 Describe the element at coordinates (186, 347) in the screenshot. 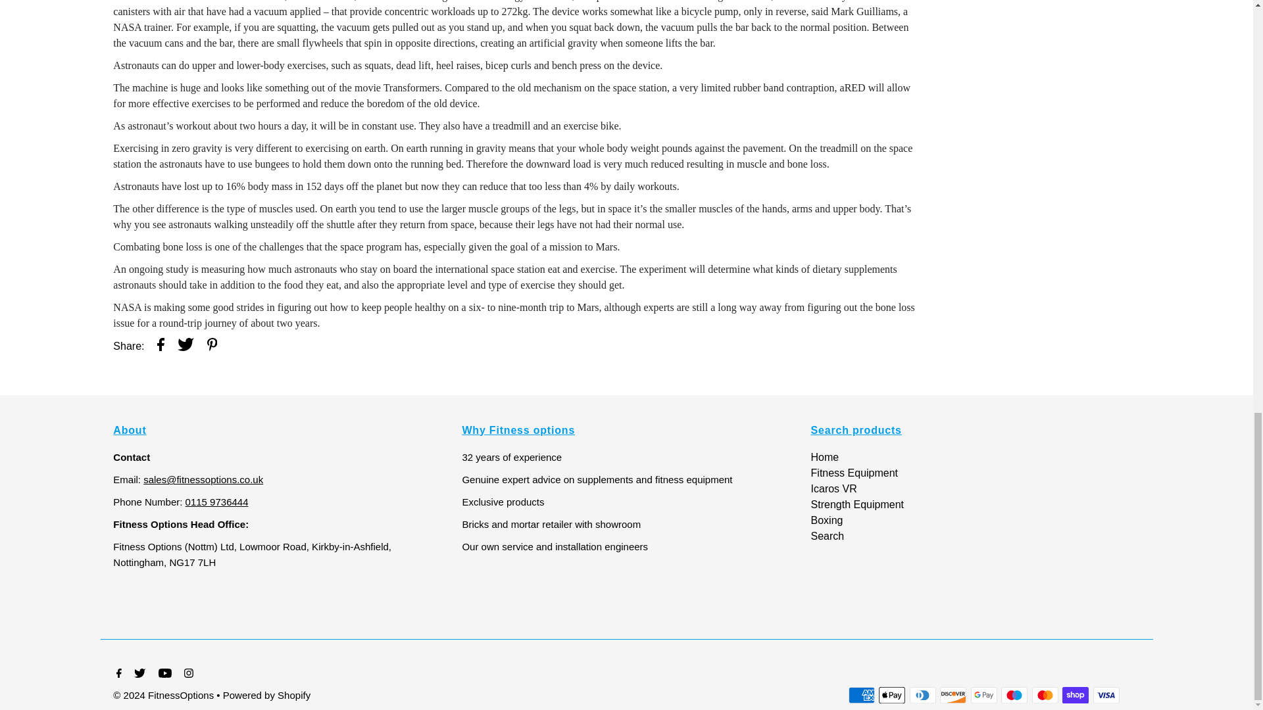

I see `Share on Twitter` at that location.